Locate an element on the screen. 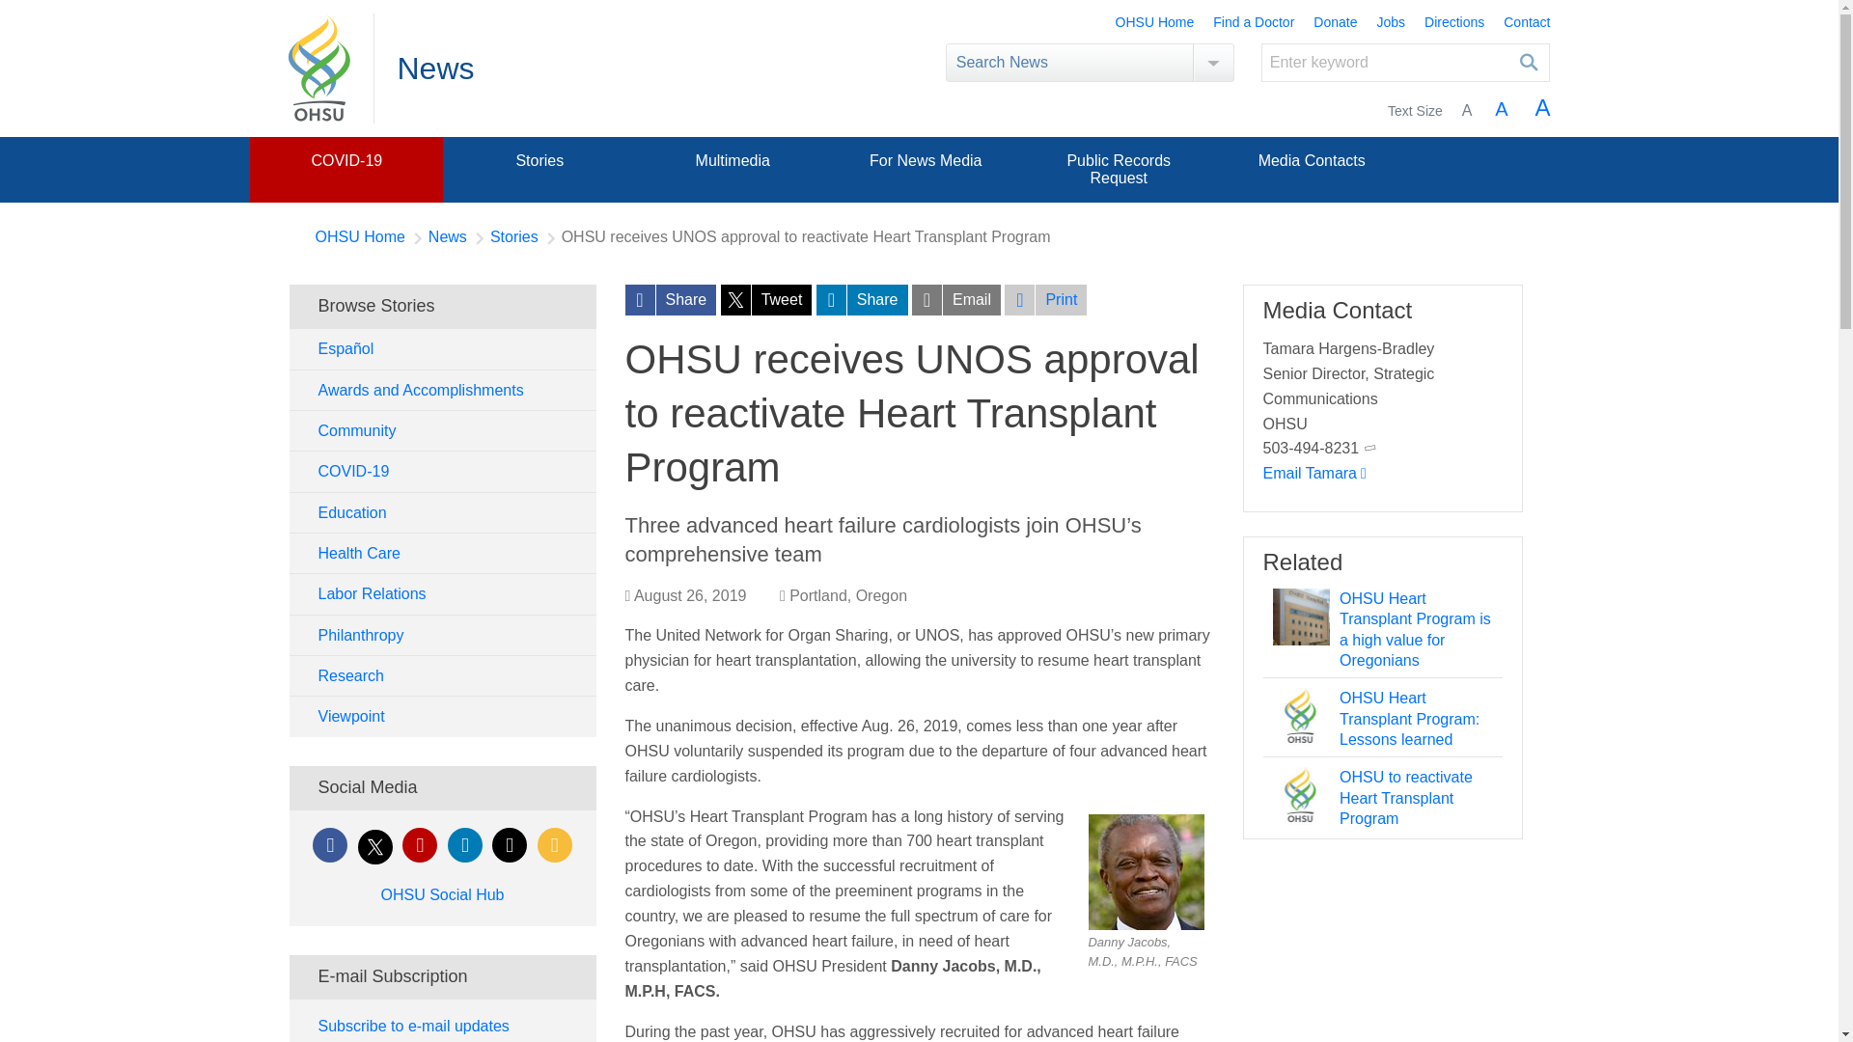 The height and width of the screenshot is (1042, 1853). Awards and Accomplishments is located at coordinates (442, 390).